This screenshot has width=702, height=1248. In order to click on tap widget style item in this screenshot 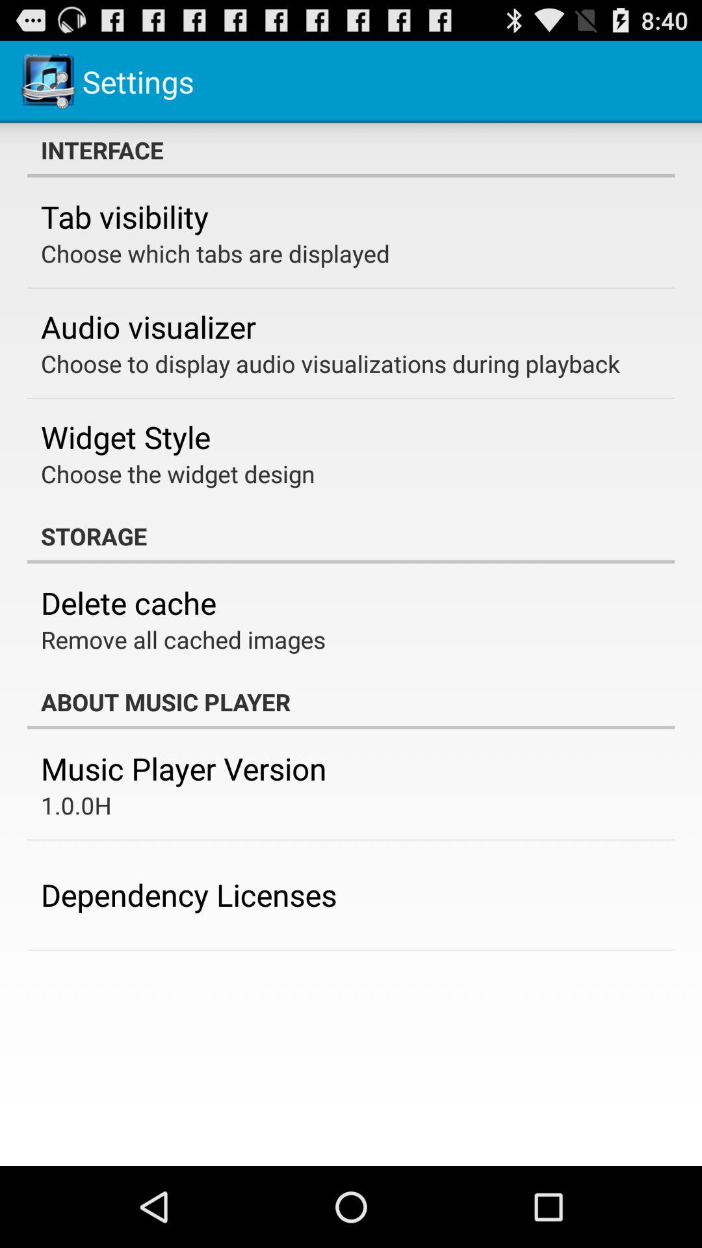, I will do `click(126, 437)`.